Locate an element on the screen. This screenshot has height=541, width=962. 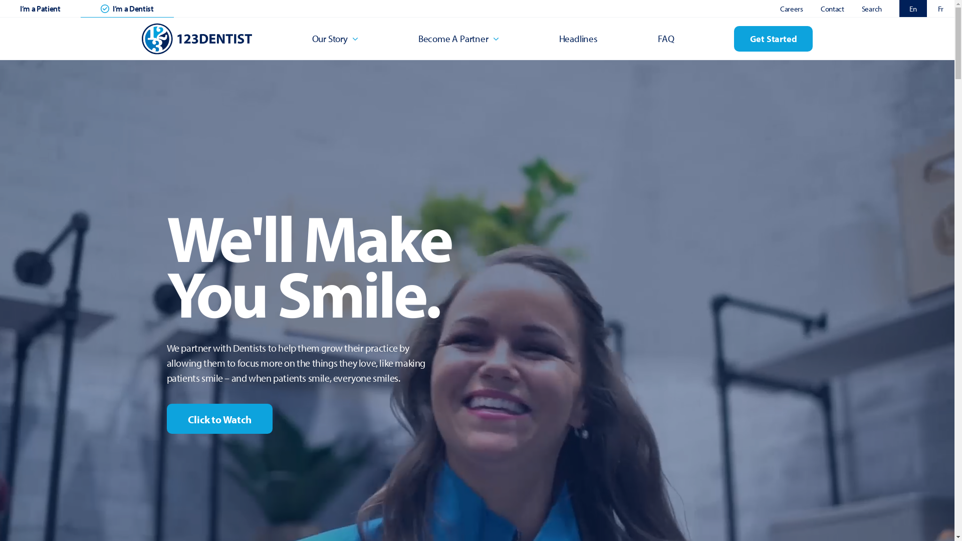
Headlines is located at coordinates (578, 39).